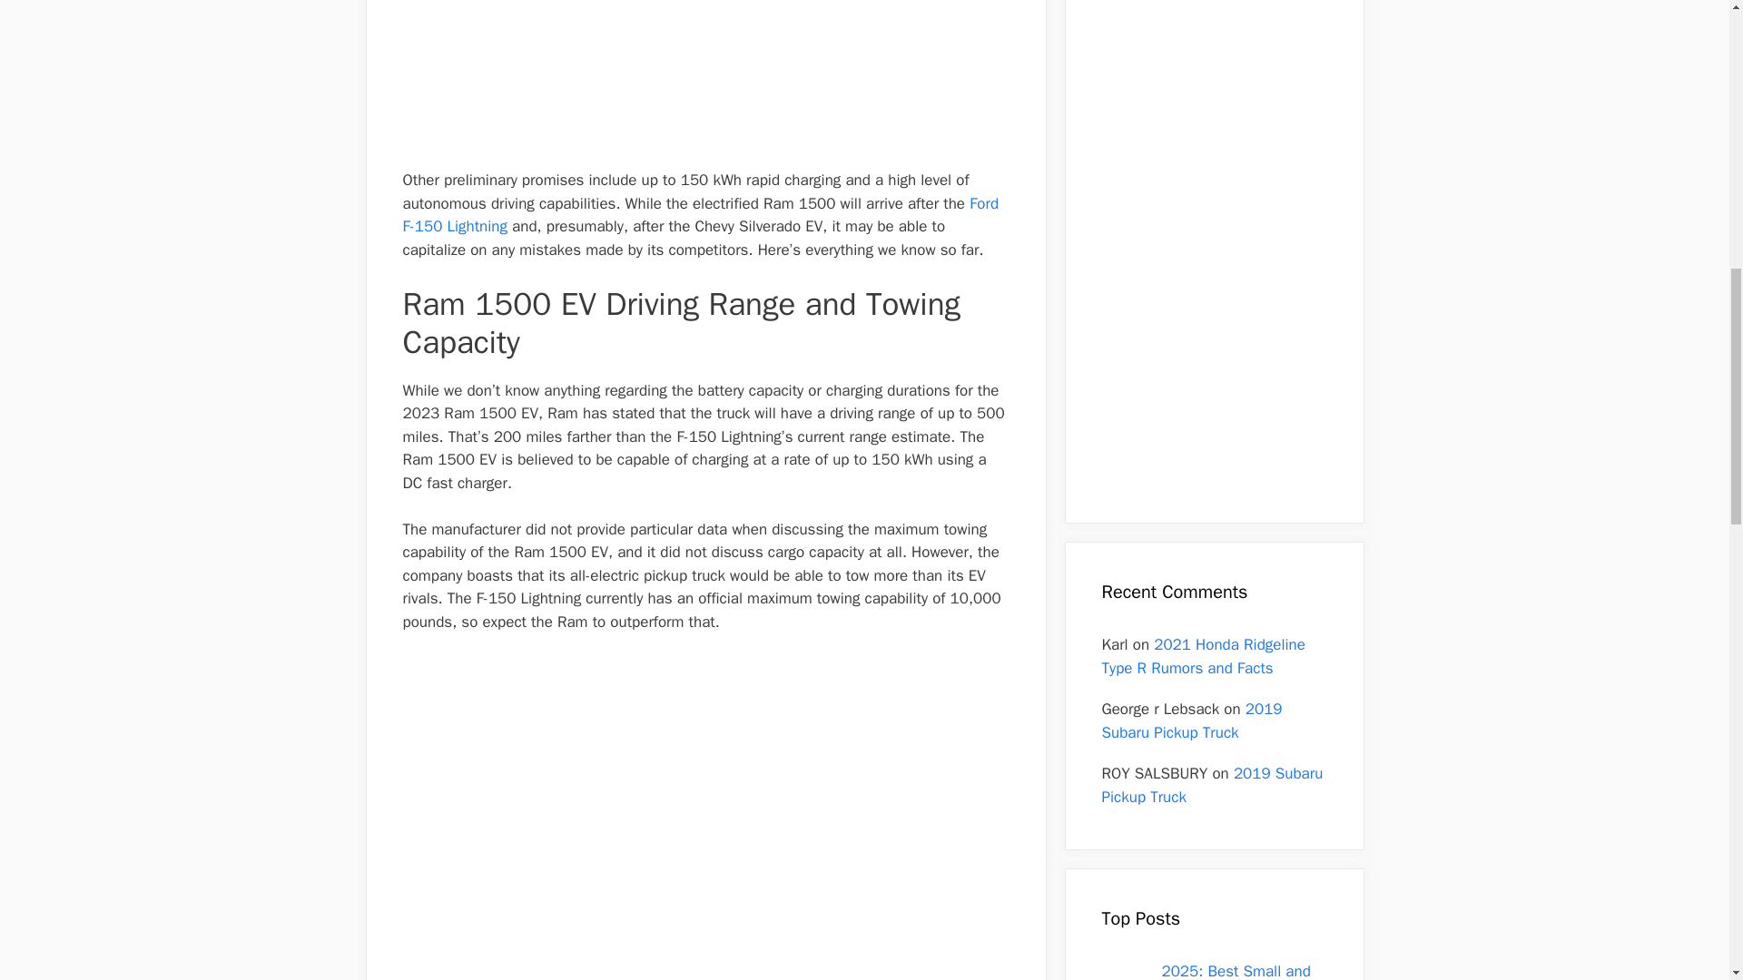  What do you see at coordinates (1244, 971) in the screenshot?
I see `2025: Best Small and Midsize Pickup Trucks in the US Market` at bounding box center [1244, 971].